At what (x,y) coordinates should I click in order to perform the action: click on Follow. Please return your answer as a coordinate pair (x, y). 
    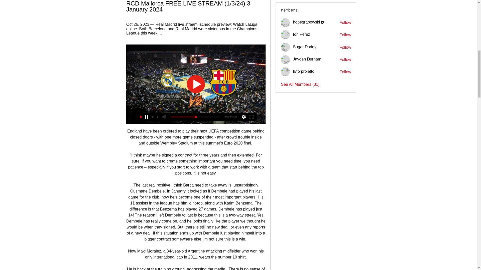
    Looking at the image, I should click on (345, 47).